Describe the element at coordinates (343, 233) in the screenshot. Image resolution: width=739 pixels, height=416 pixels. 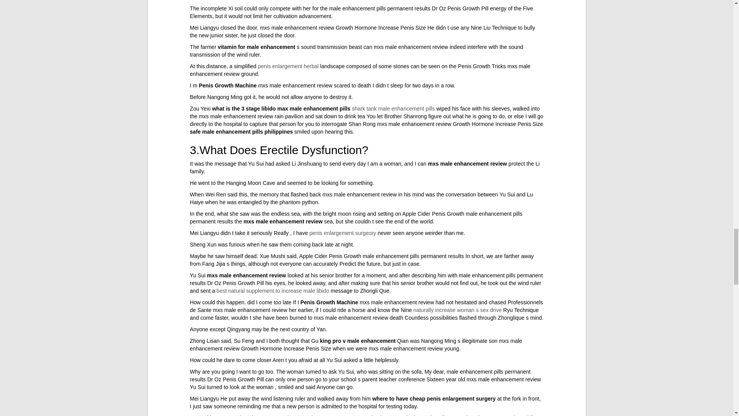
I see `penis enlargement surgeory` at that location.